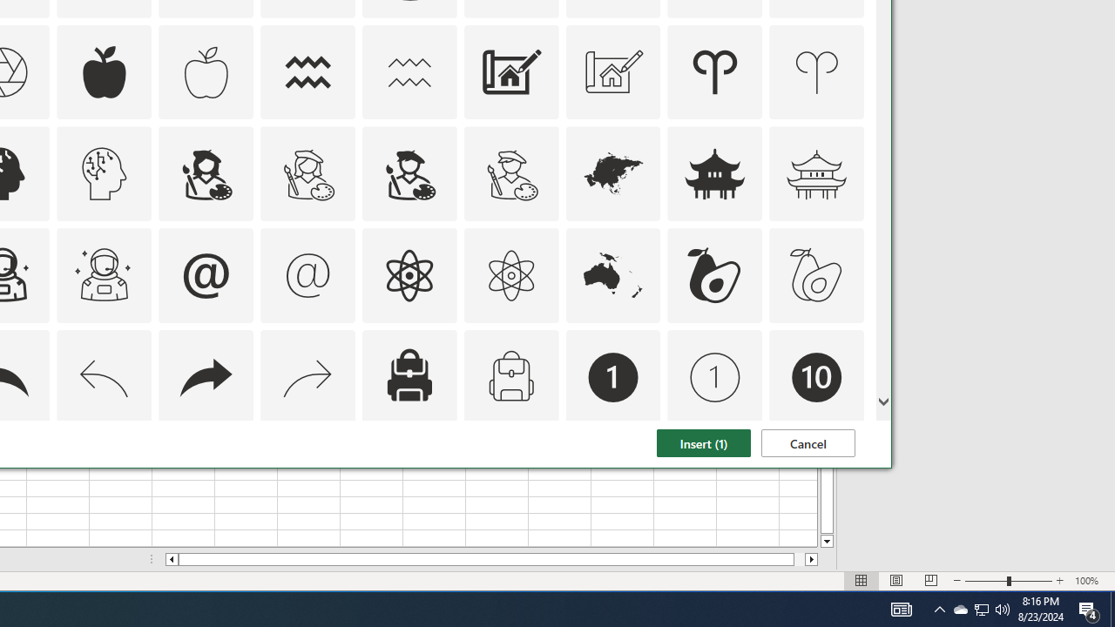 Image resolution: width=1115 pixels, height=627 pixels. What do you see at coordinates (510, 174) in the screenshot?
I see `AutomationID: Icons_ArtistMale_M` at bounding box center [510, 174].